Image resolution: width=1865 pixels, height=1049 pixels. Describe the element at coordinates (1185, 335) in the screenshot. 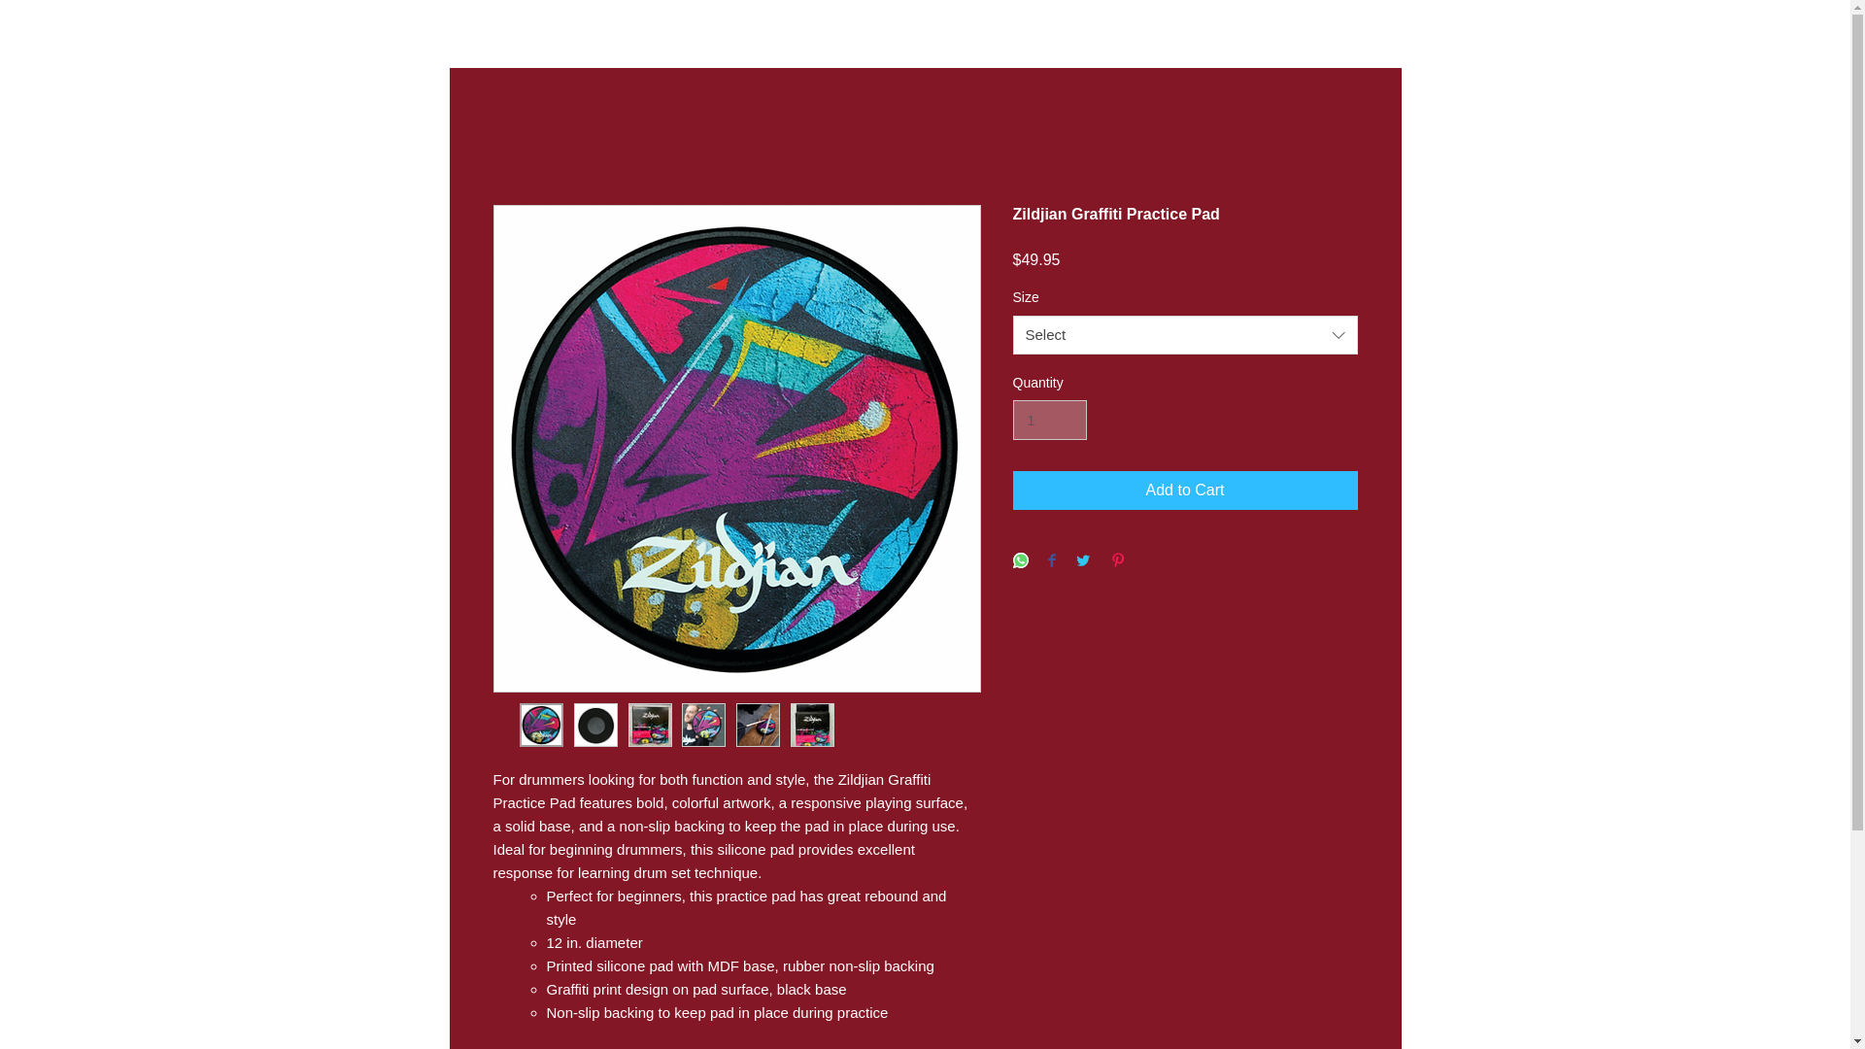

I see `Select` at that location.